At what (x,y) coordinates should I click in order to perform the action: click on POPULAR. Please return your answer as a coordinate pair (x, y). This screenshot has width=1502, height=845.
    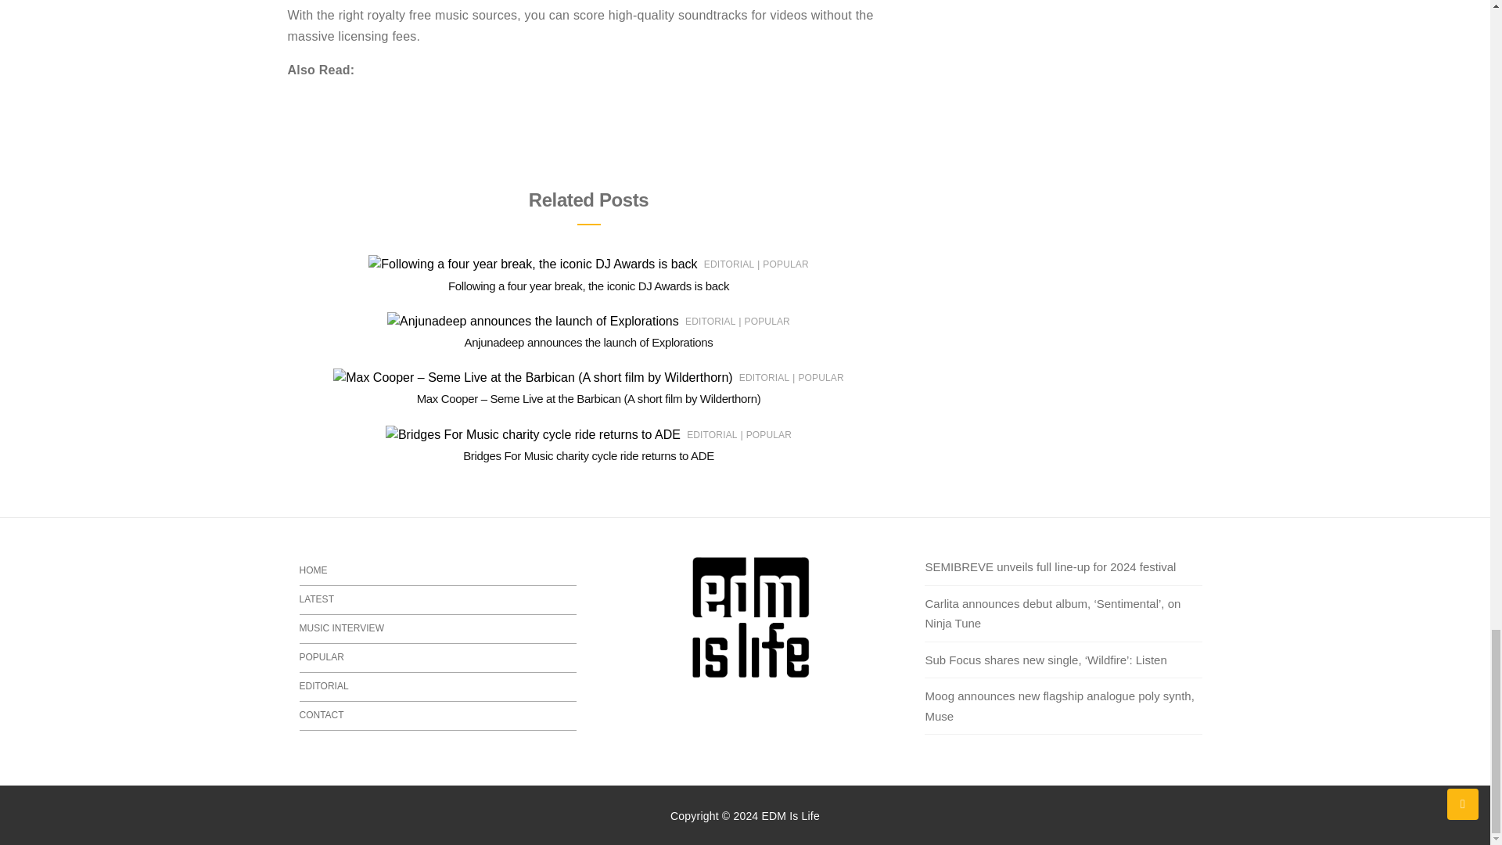
    Looking at the image, I should click on (767, 321).